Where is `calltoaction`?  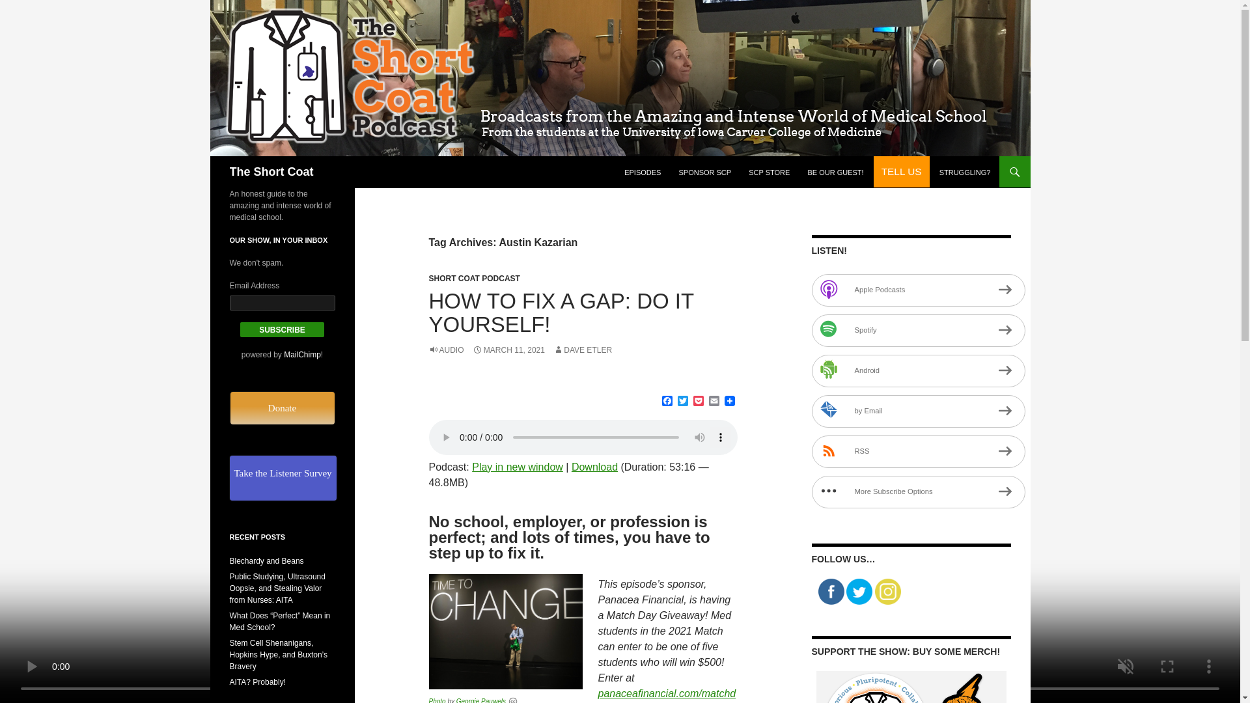
calltoaction is located at coordinates (902, 172).